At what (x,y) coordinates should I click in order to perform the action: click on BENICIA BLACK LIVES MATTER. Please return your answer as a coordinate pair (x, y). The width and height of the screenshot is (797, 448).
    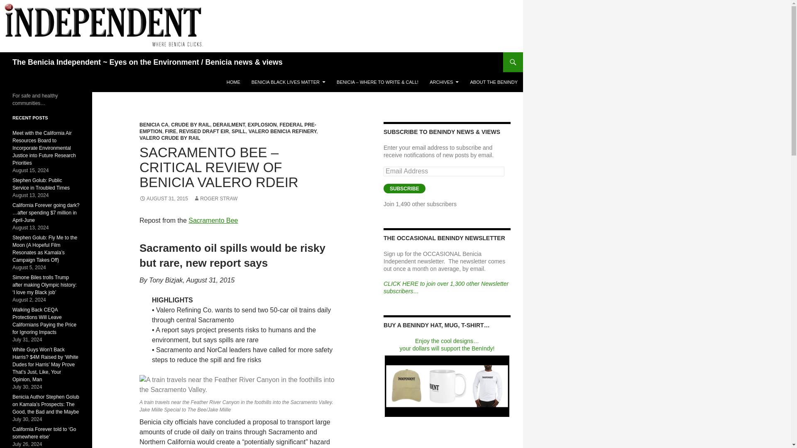
    Looking at the image, I should click on (288, 82).